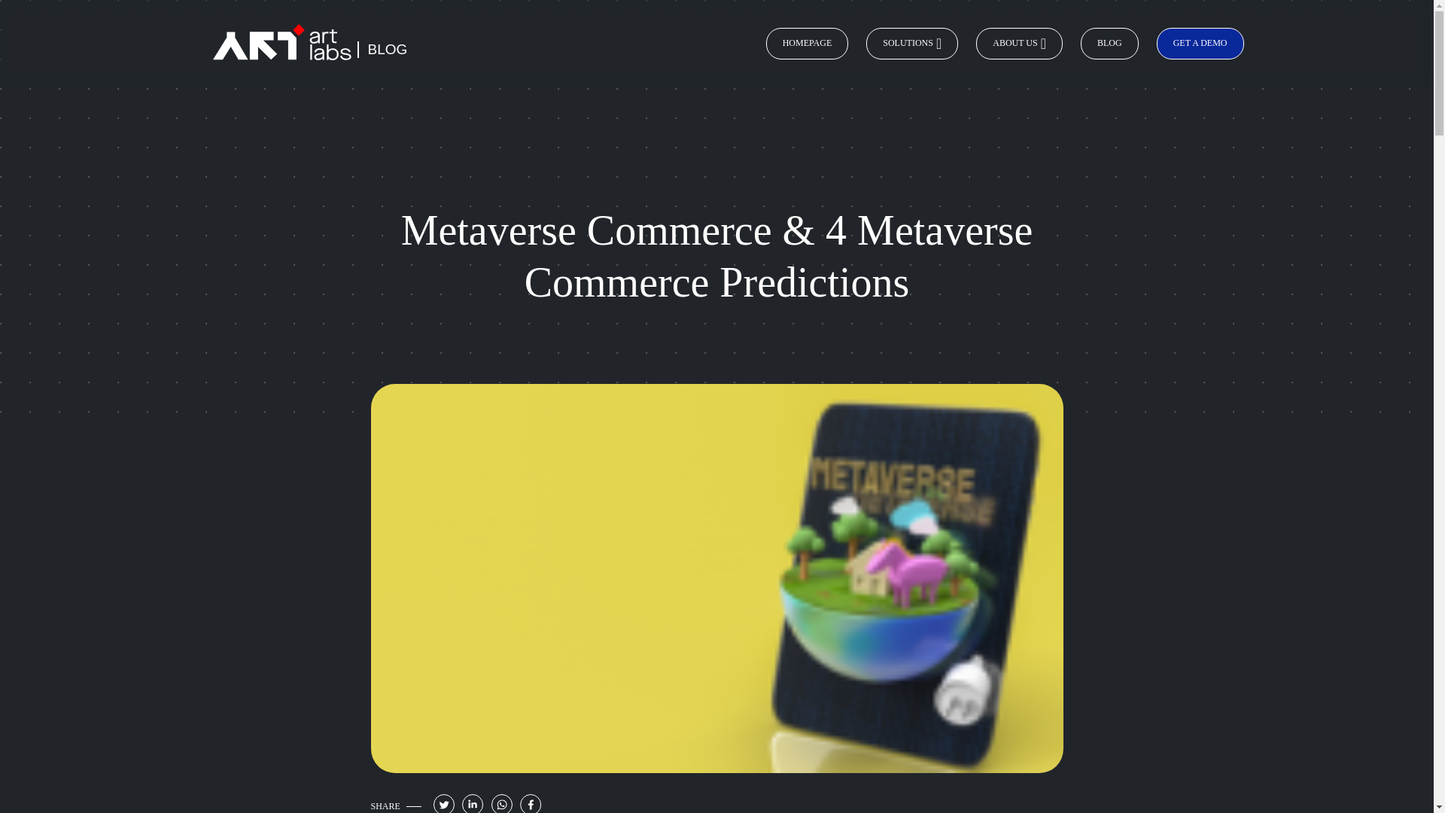 This screenshot has width=1445, height=813. I want to click on GET A DEMO, so click(1200, 43).